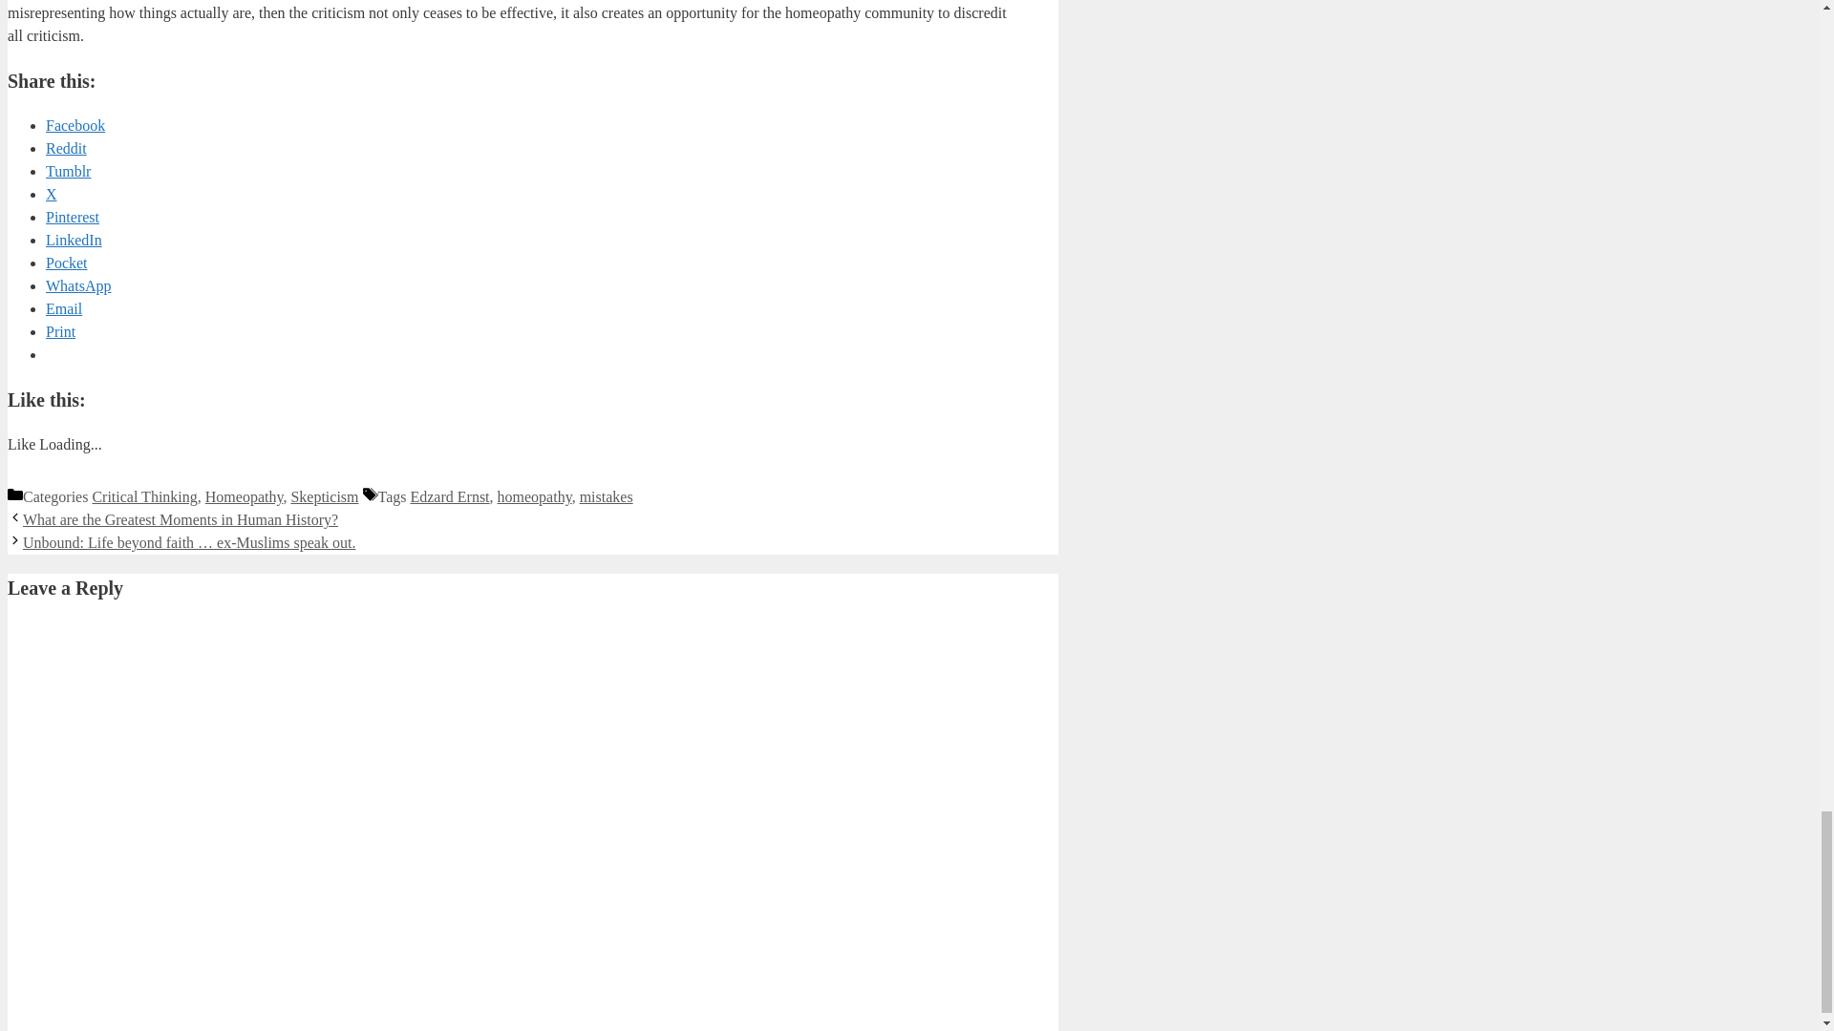  I want to click on Tumblr, so click(68, 170).